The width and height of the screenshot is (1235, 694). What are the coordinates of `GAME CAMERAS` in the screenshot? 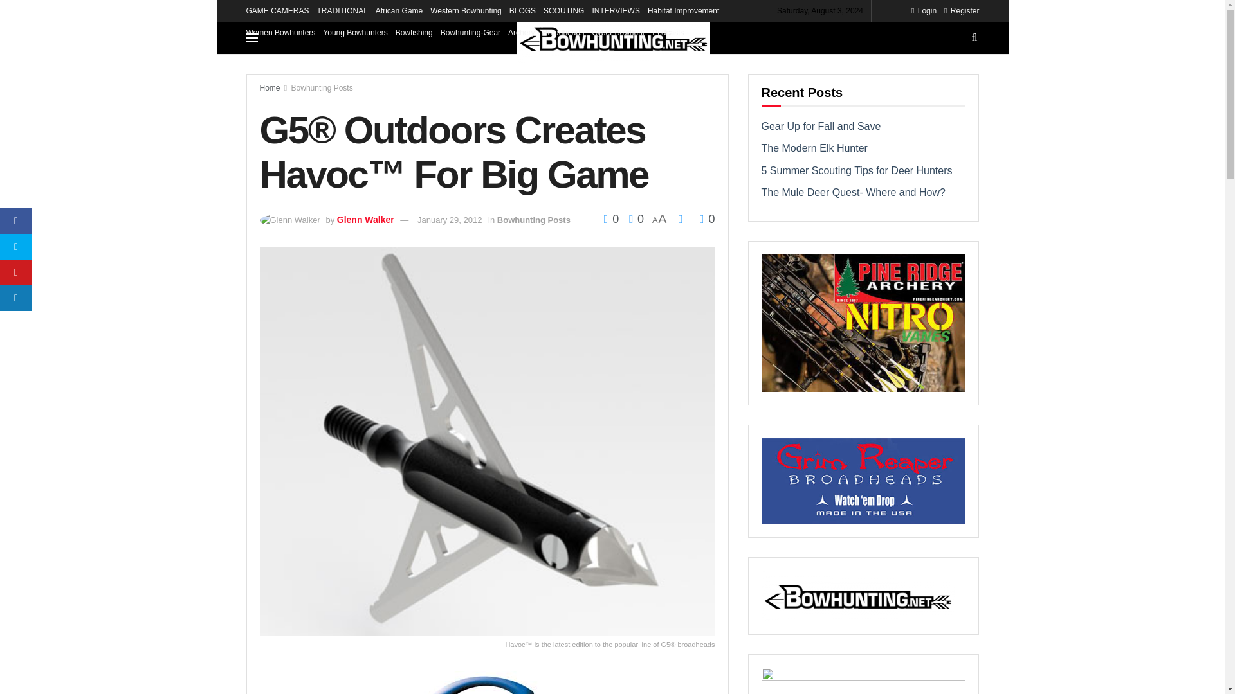 It's located at (277, 10).